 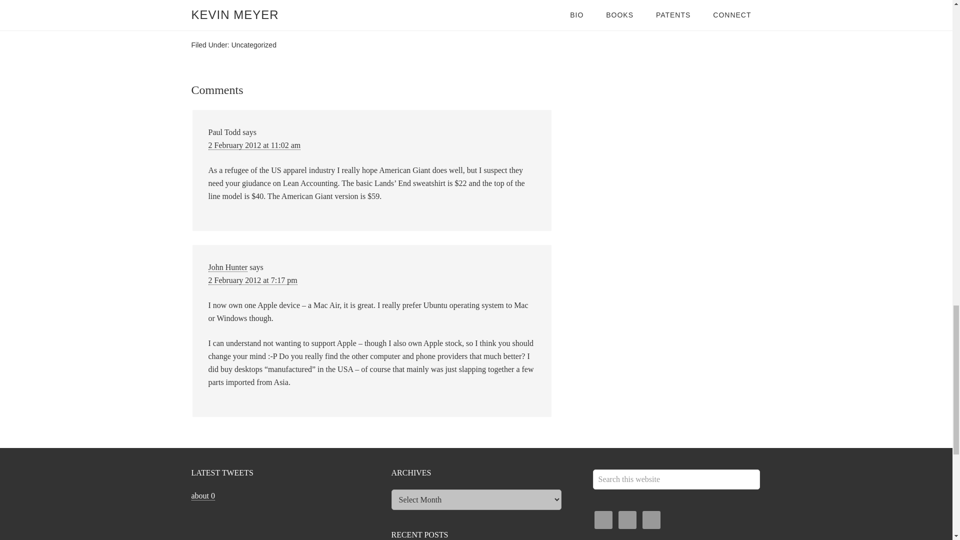 What do you see at coordinates (254, 145) in the screenshot?
I see `2 February 2012 at 11:02 am` at bounding box center [254, 145].